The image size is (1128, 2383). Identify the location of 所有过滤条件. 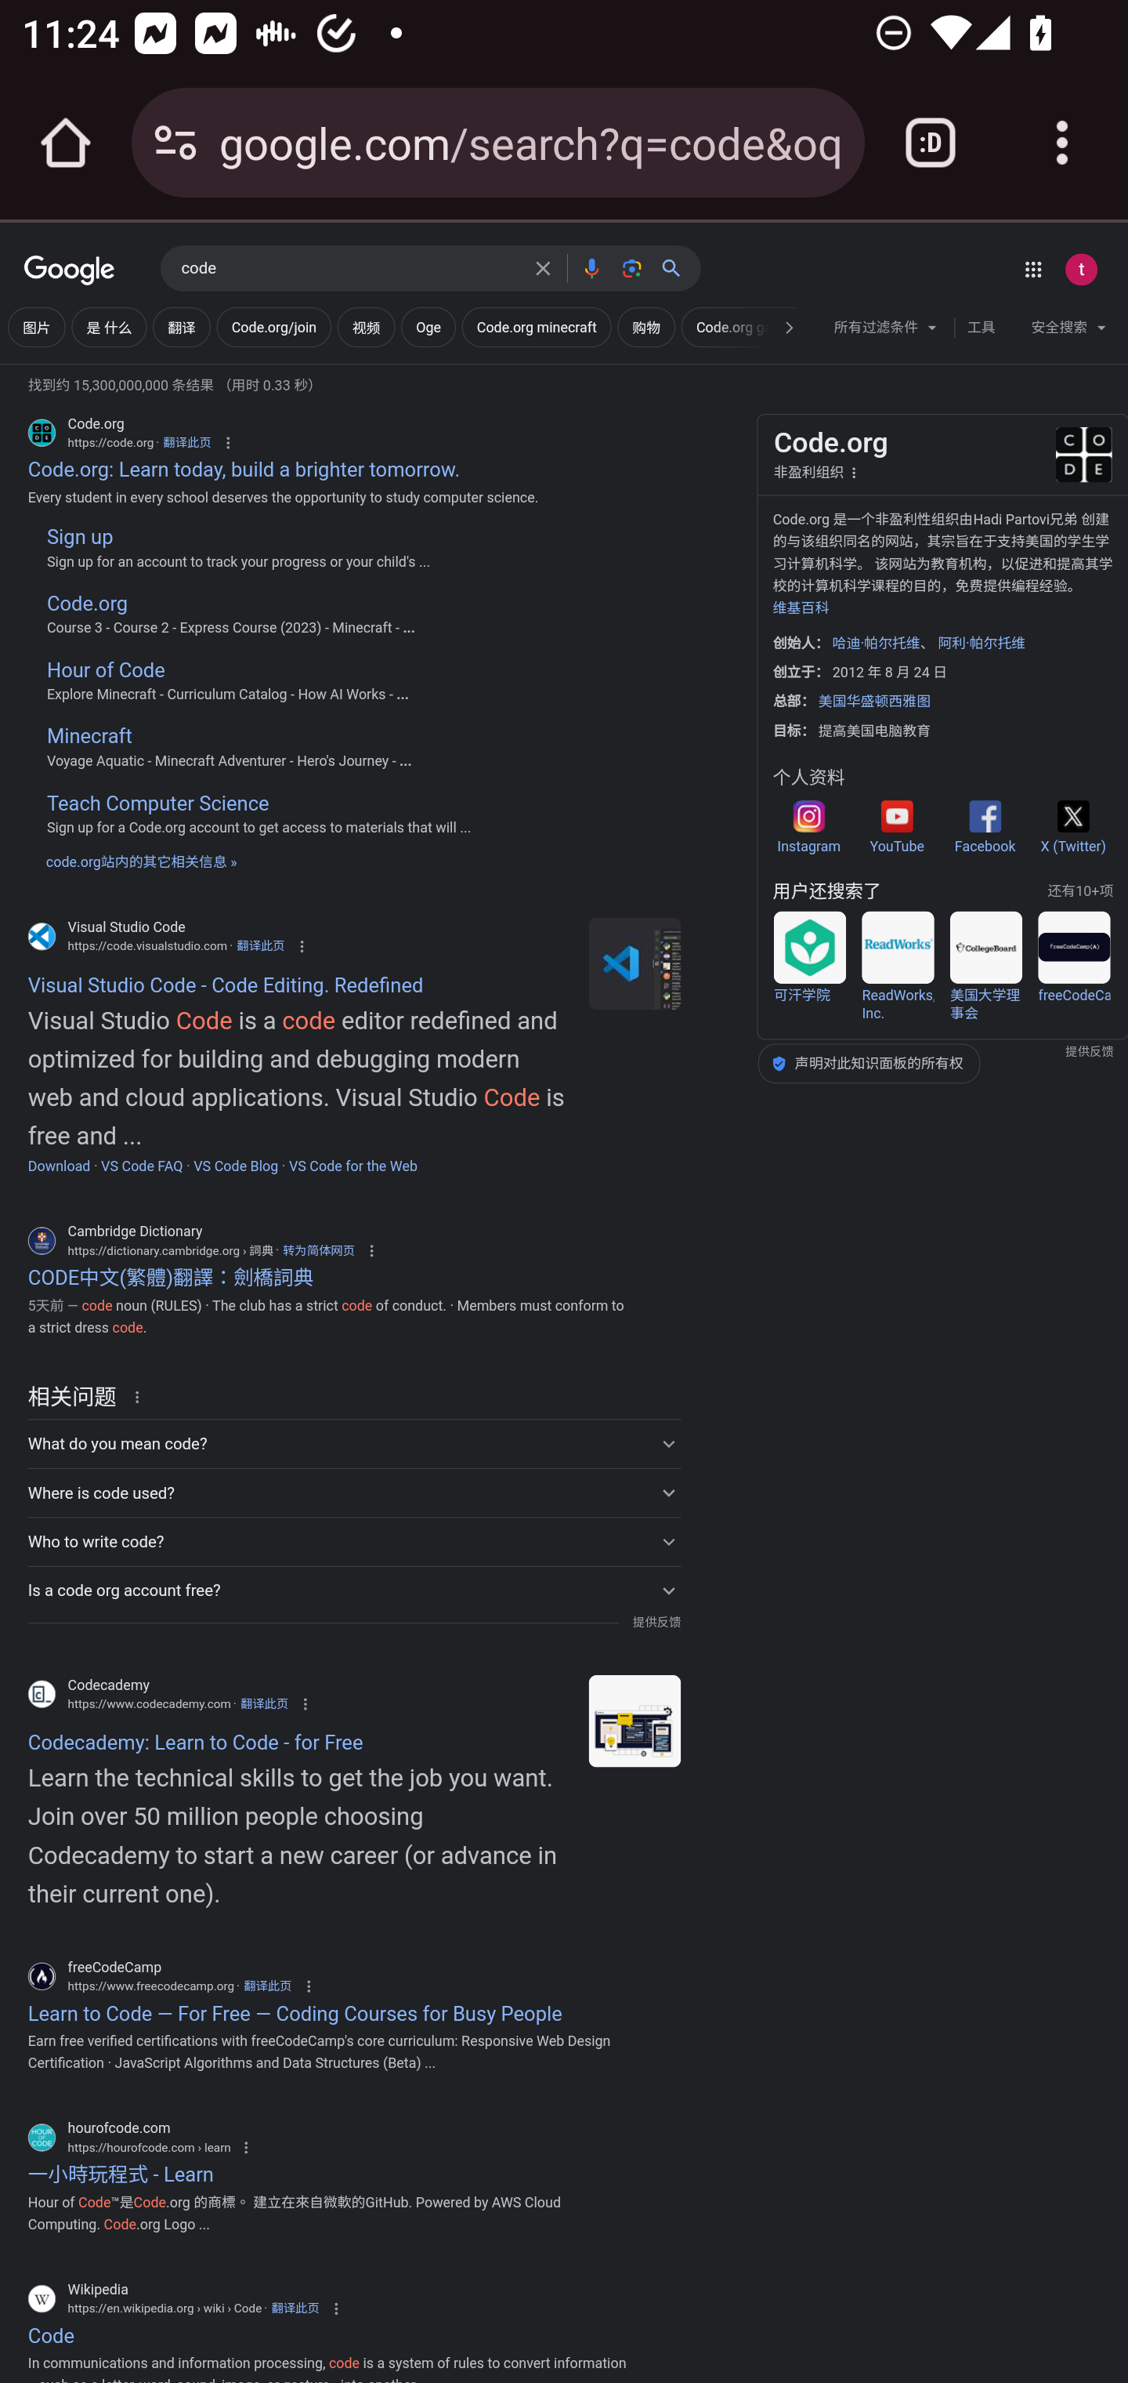
(887, 331).